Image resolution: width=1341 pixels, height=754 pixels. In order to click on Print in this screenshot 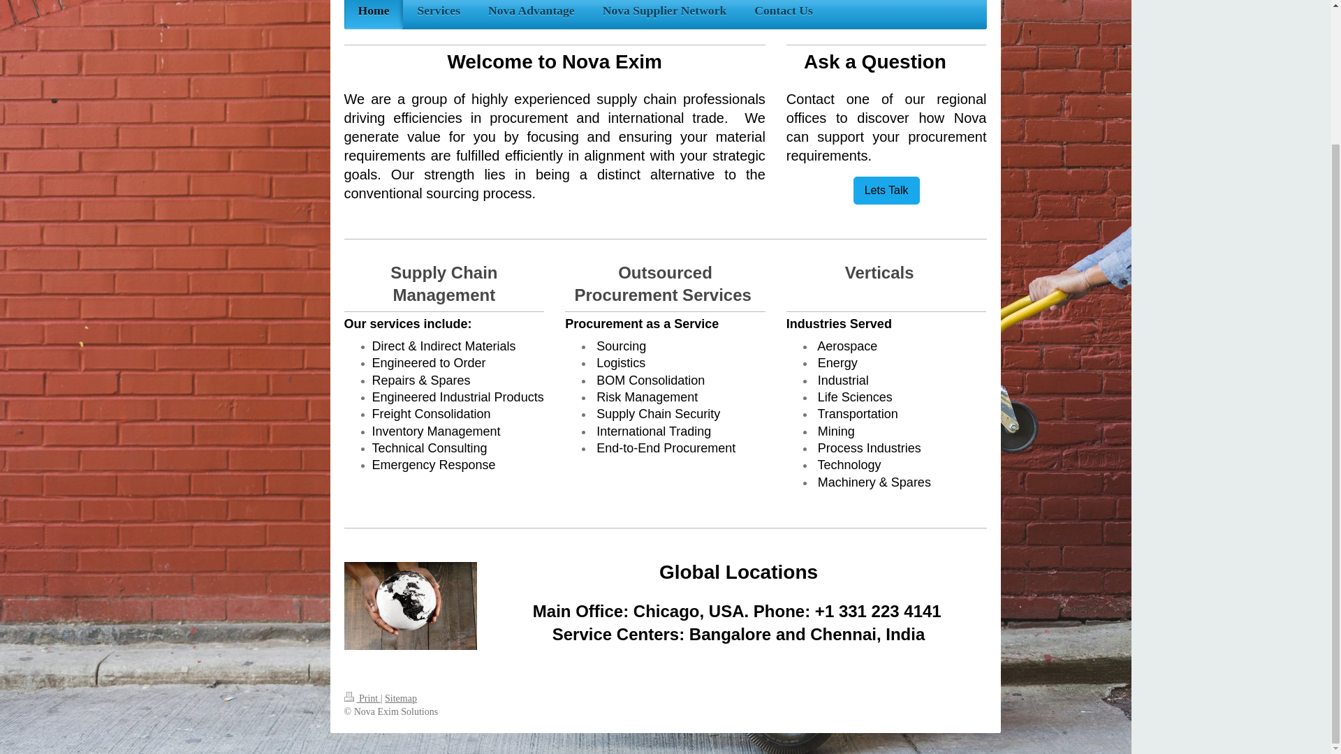, I will do `click(361, 698)`.